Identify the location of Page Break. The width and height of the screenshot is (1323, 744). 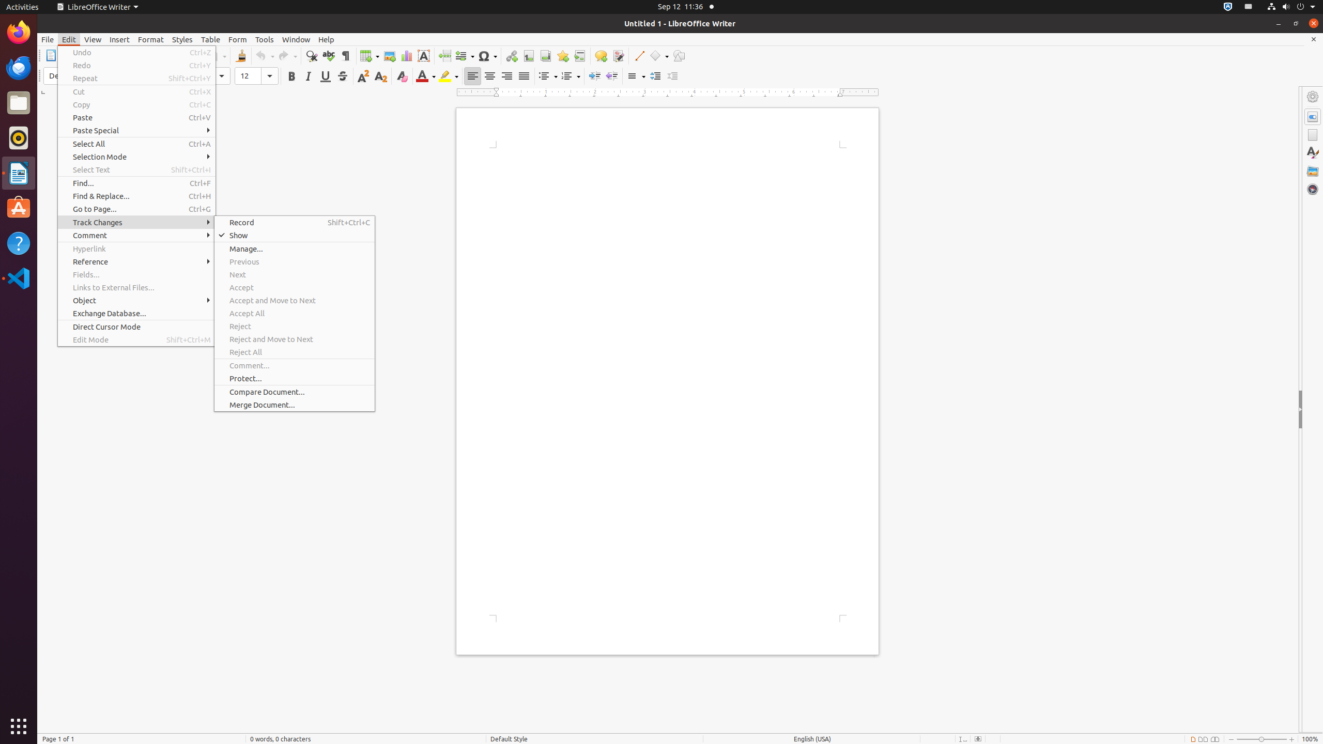
(444, 56).